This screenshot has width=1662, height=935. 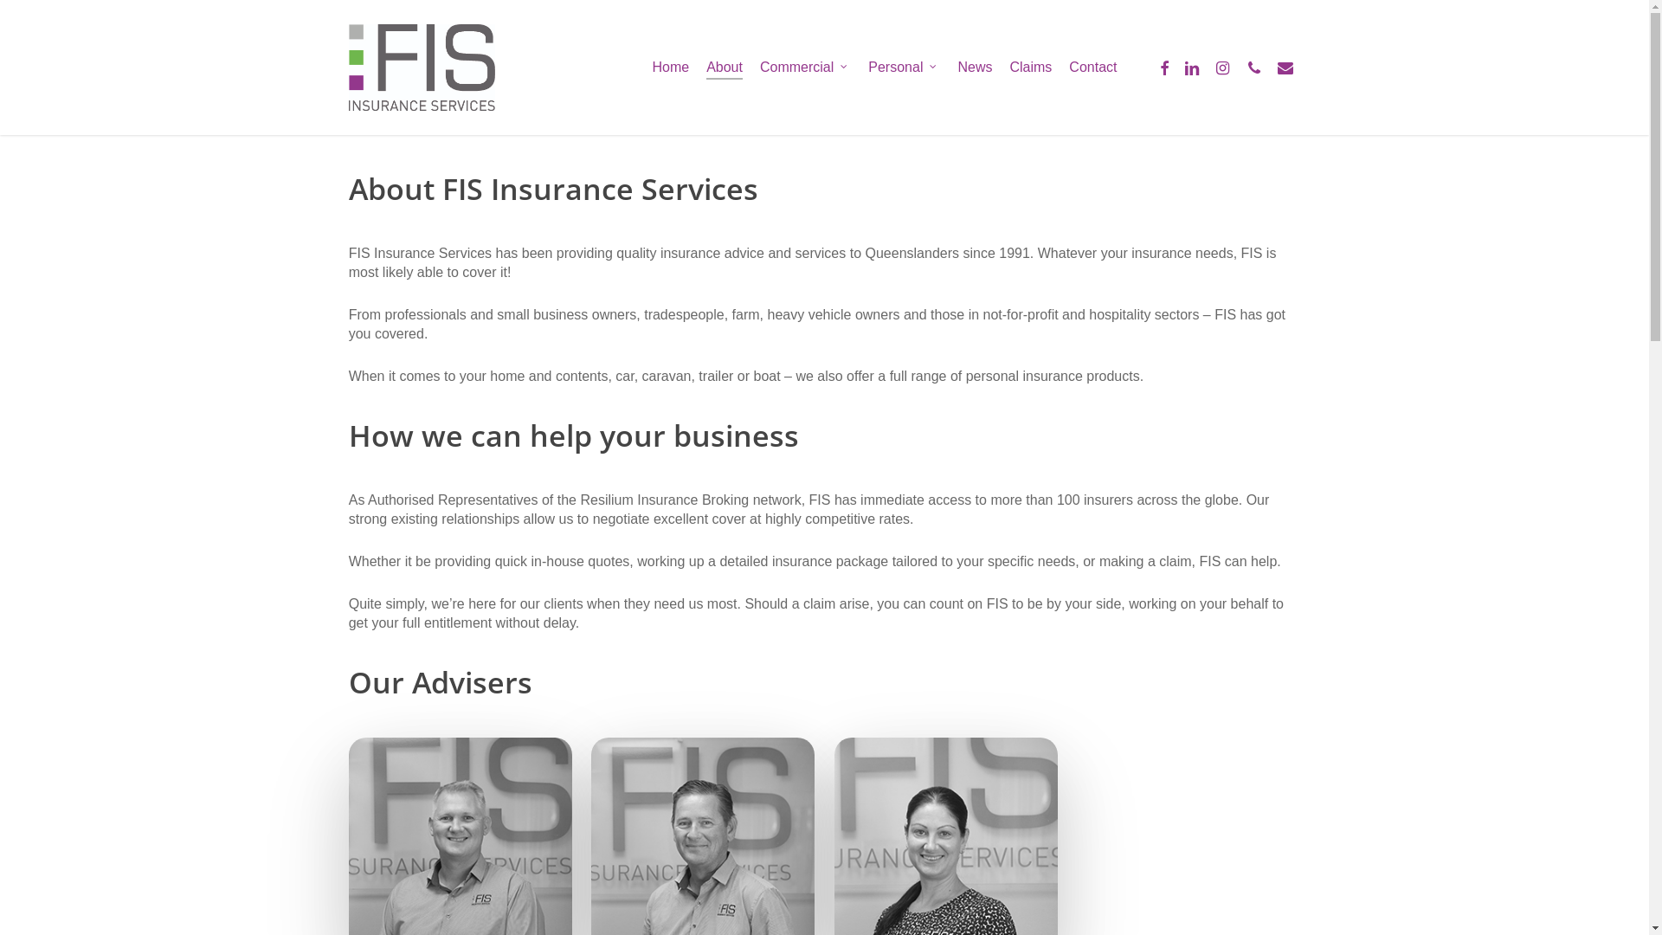 I want to click on facebook, so click(x=1163, y=68).